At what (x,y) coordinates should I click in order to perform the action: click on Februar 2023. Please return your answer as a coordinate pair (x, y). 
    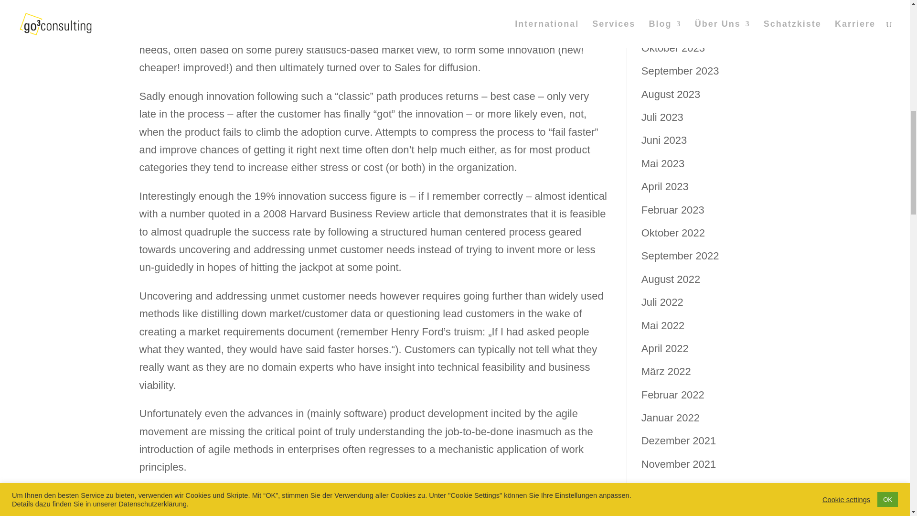
    Looking at the image, I should click on (672, 210).